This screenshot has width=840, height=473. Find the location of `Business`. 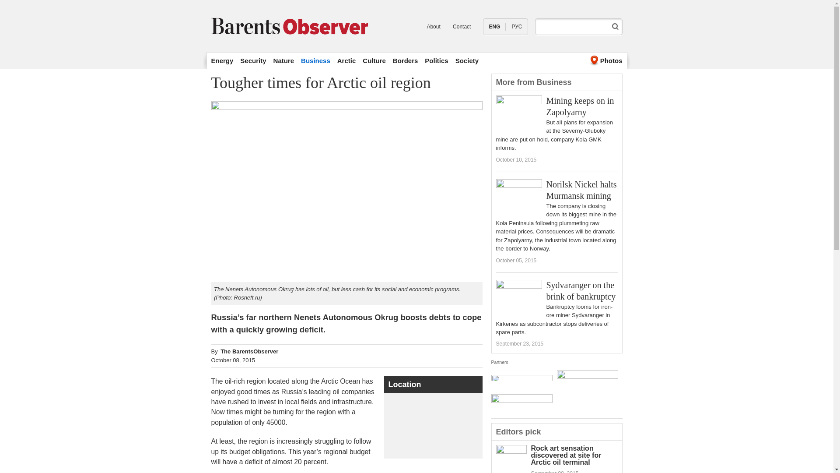

Business is located at coordinates (315, 60).